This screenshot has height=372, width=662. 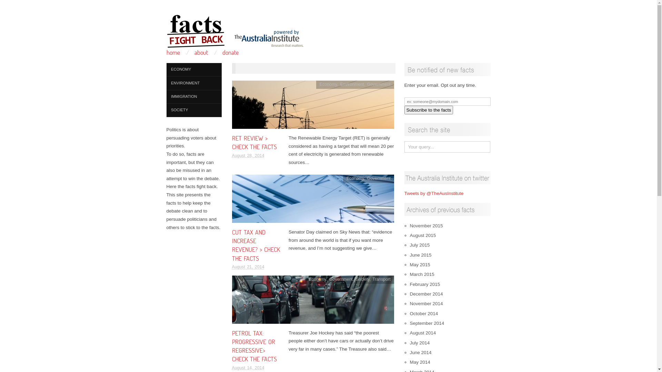 I want to click on Home, so click(x=245, y=68).